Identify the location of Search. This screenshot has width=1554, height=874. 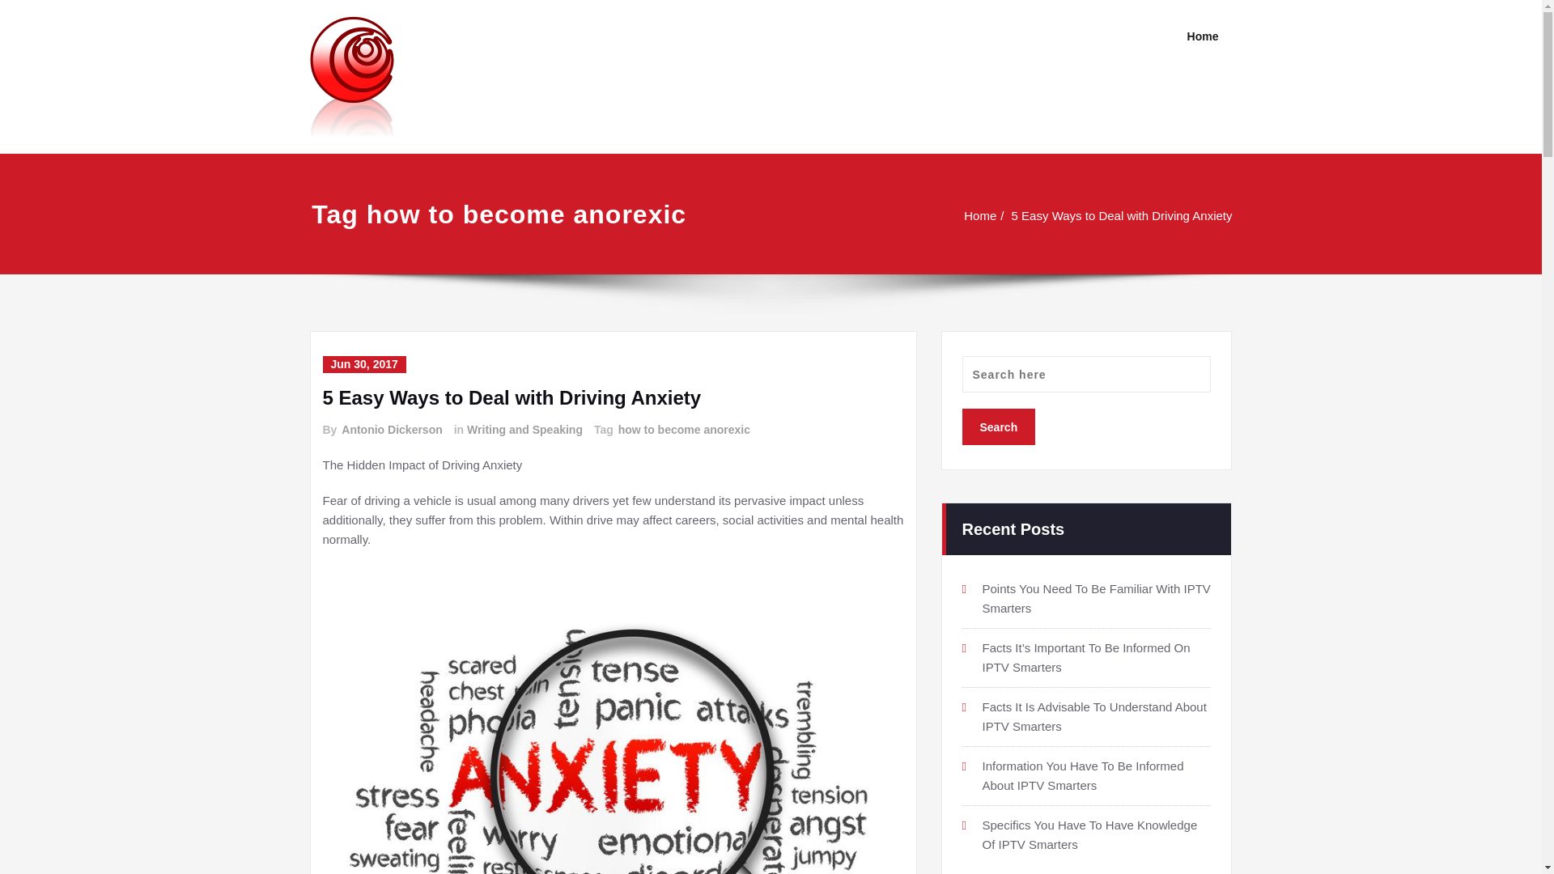
(998, 413).